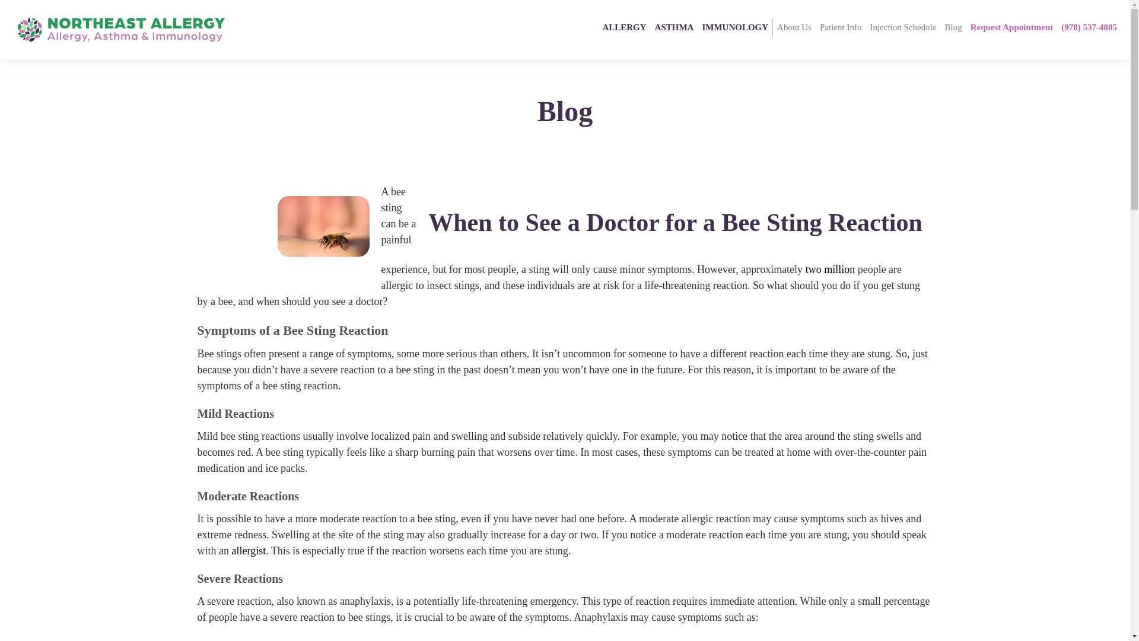 The image size is (1139, 641). What do you see at coordinates (248, 551) in the screenshot?
I see `allergist` at bounding box center [248, 551].